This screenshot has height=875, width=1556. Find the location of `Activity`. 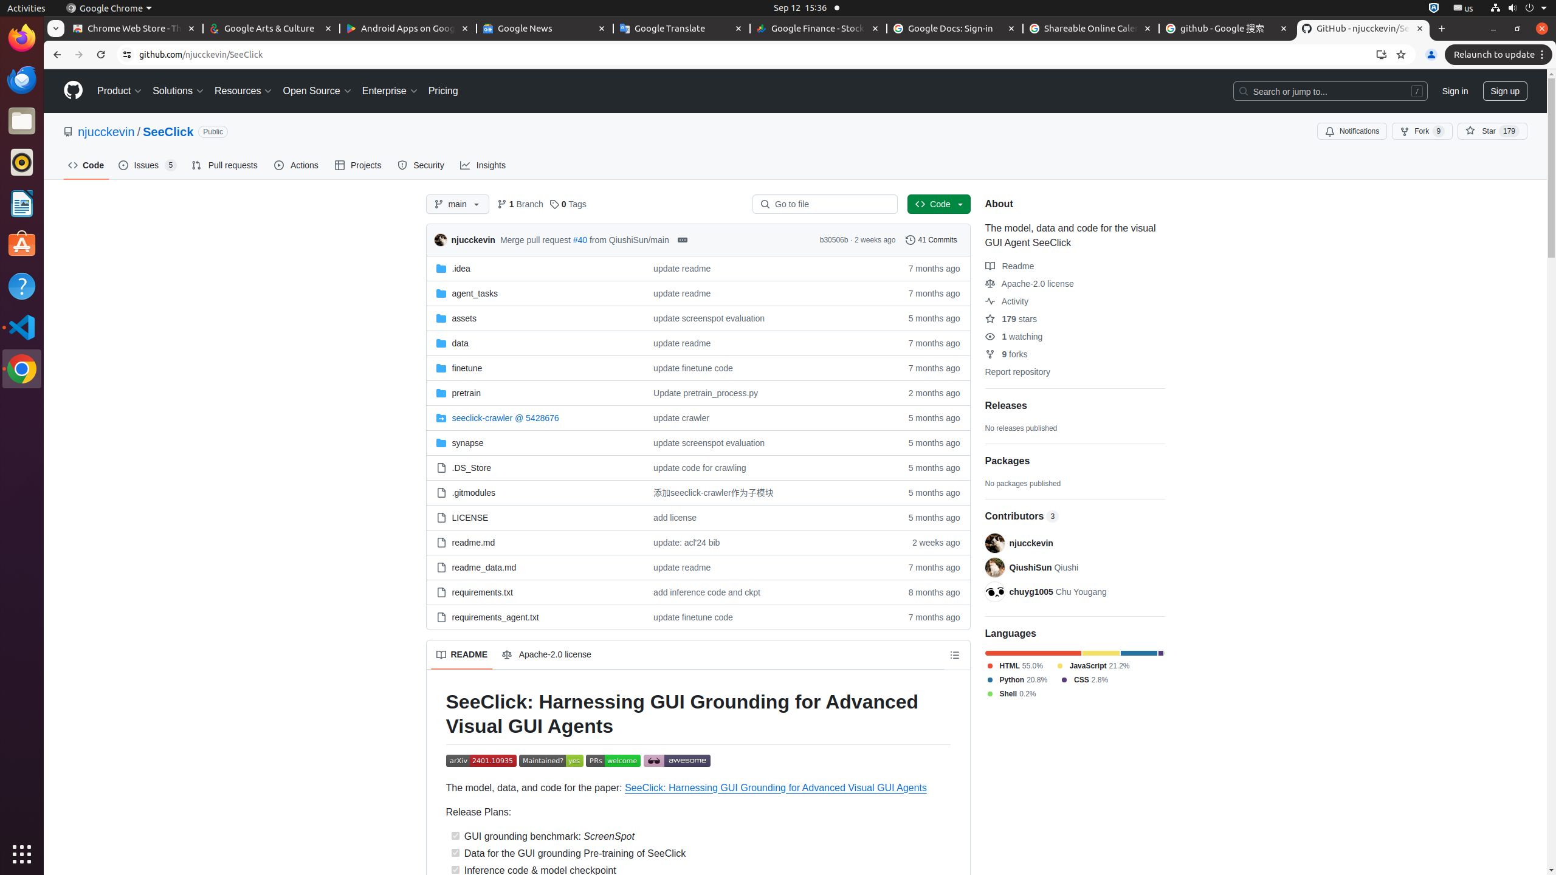

Activity is located at coordinates (1007, 301).